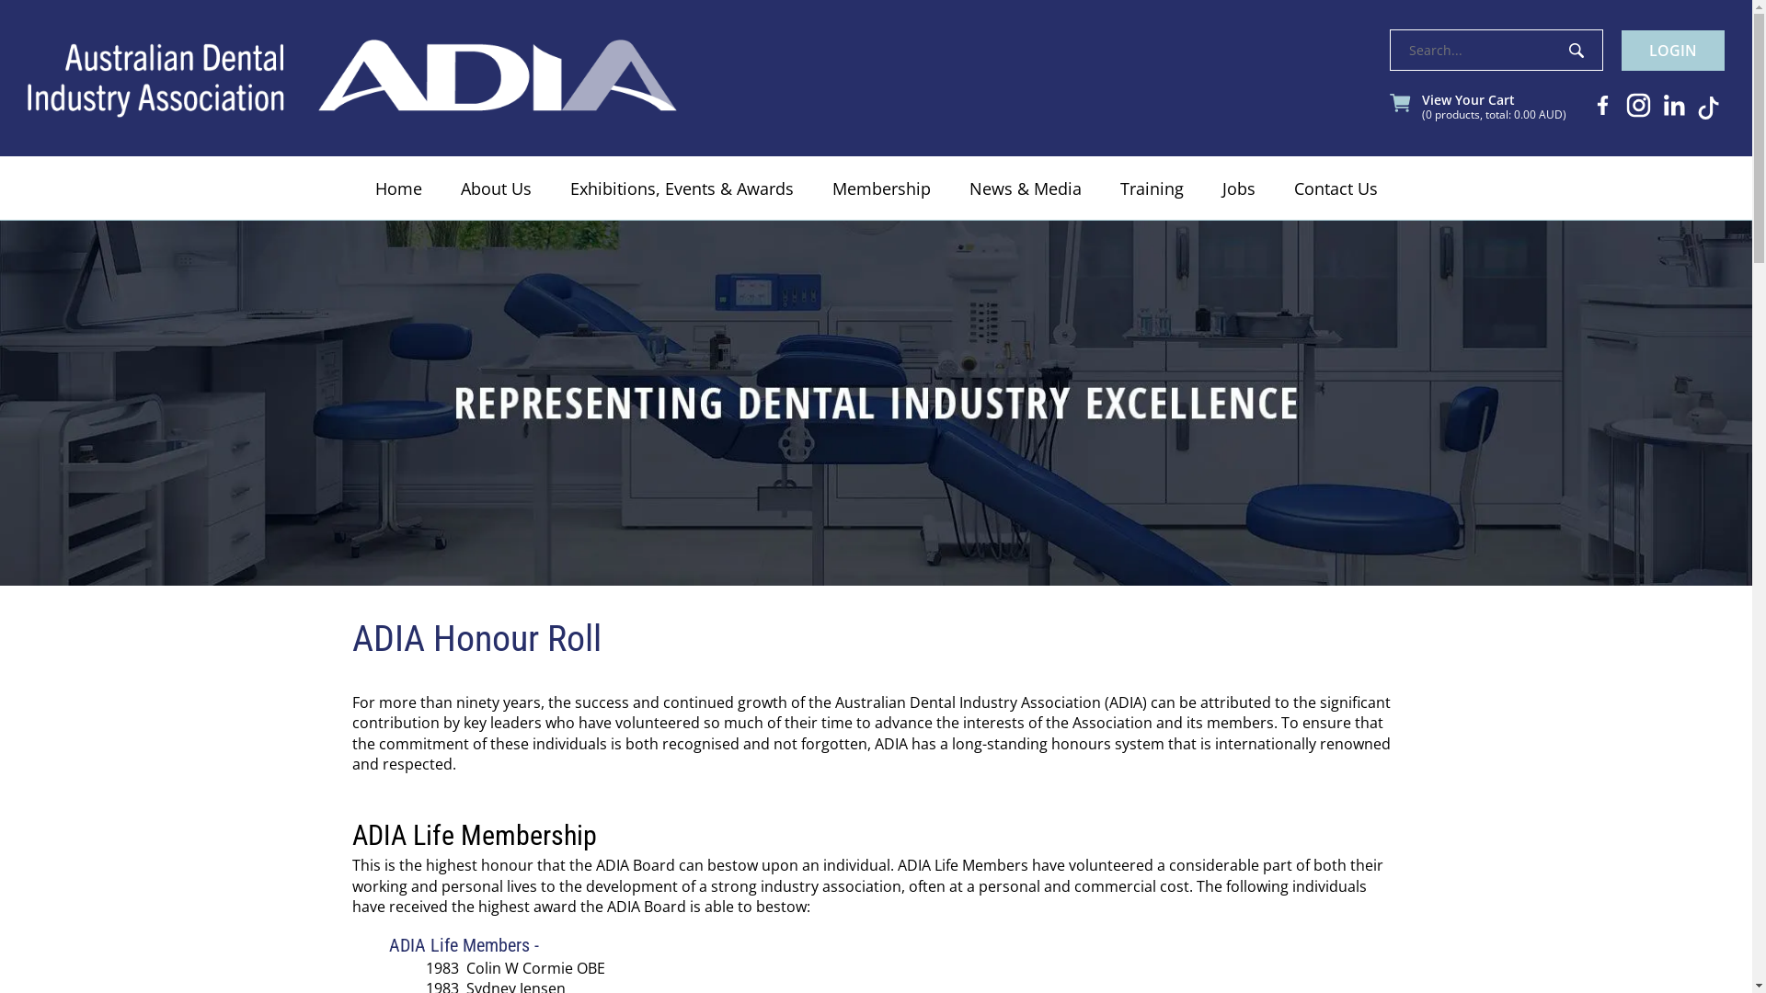 This screenshot has height=993, width=1766. What do you see at coordinates (881, 188) in the screenshot?
I see `Membership` at bounding box center [881, 188].